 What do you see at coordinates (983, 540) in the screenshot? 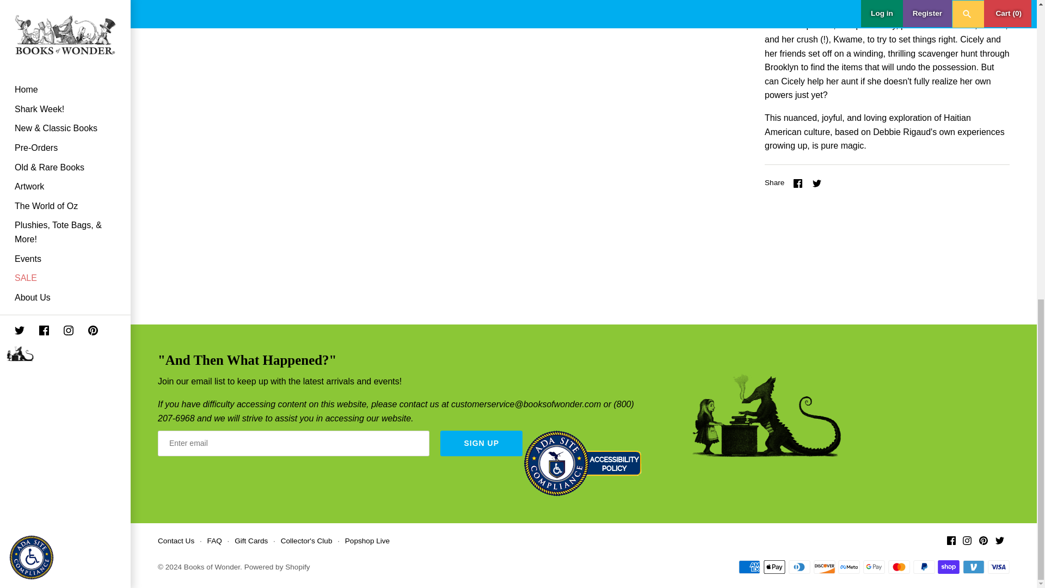
I see `Pinterest` at bounding box center [983, 540].